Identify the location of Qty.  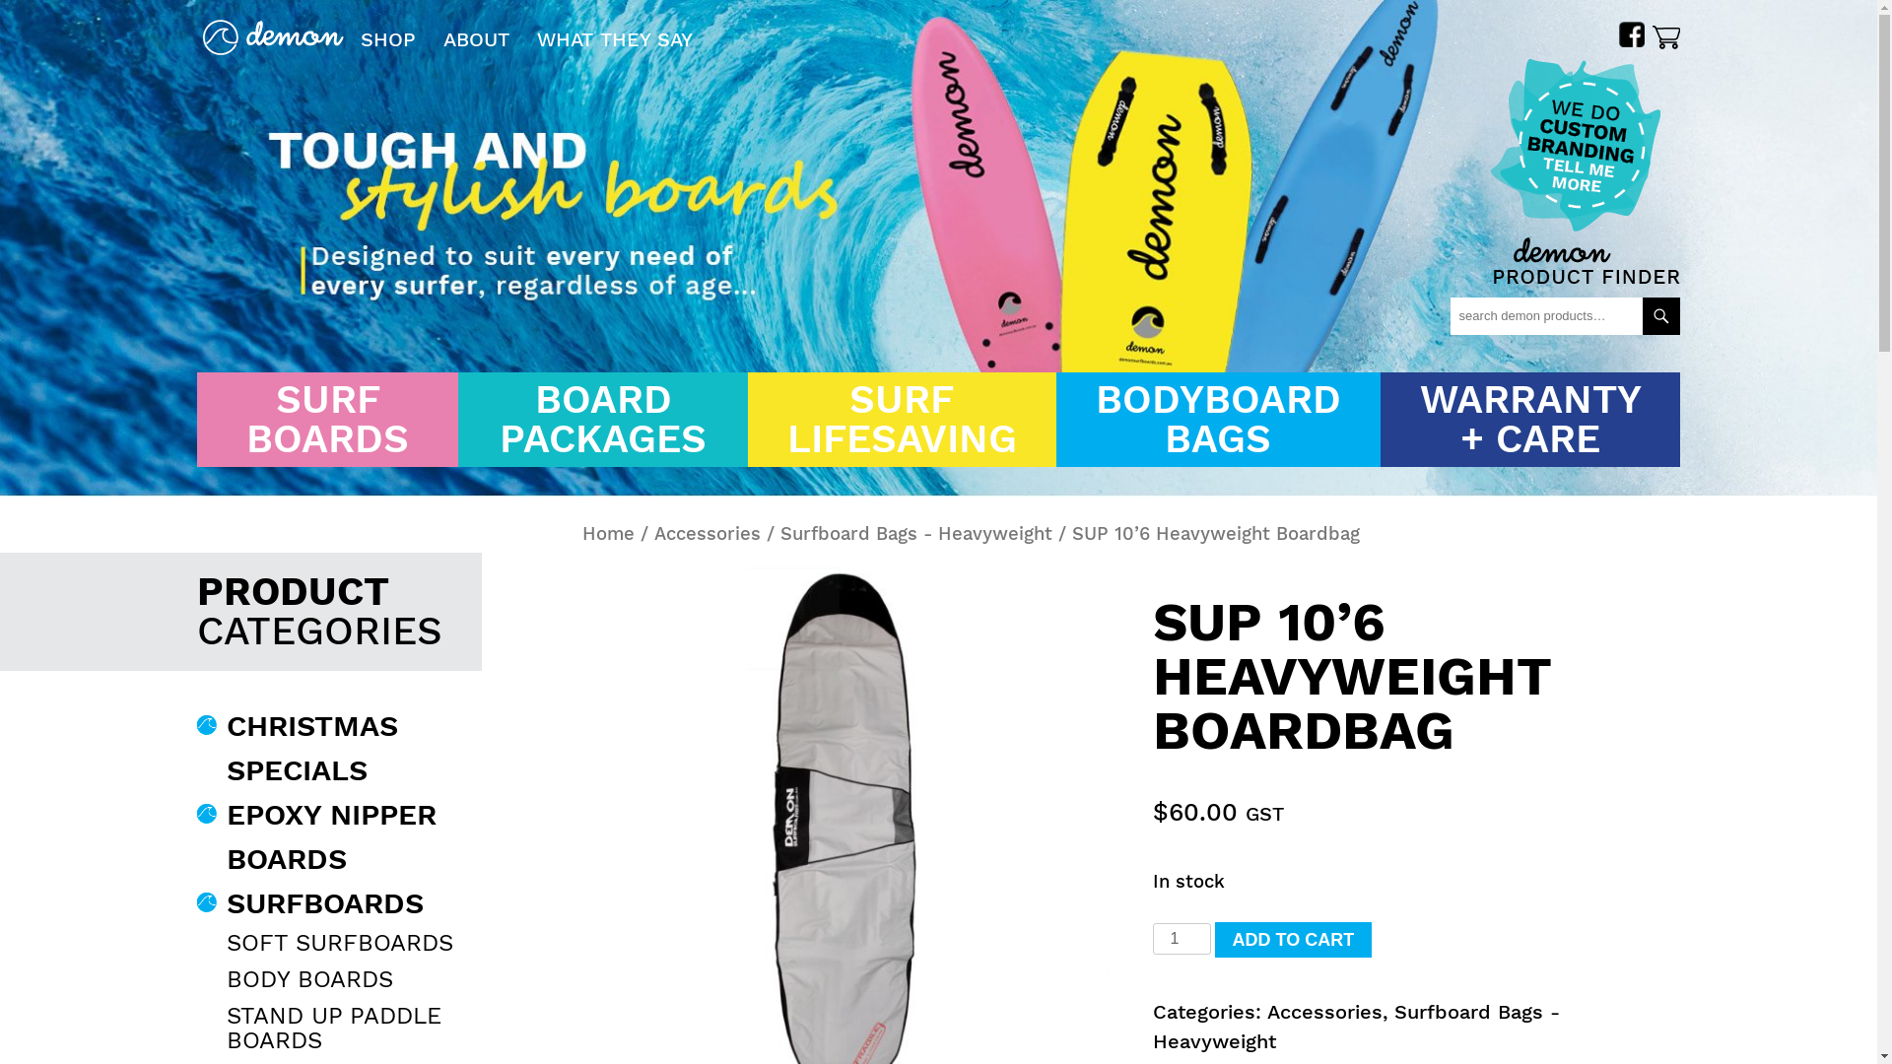
(1182, 939).